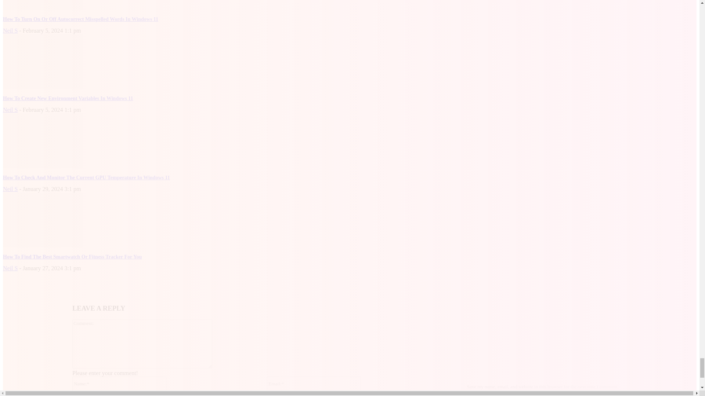  I want to click on yes, so click(462, 386).